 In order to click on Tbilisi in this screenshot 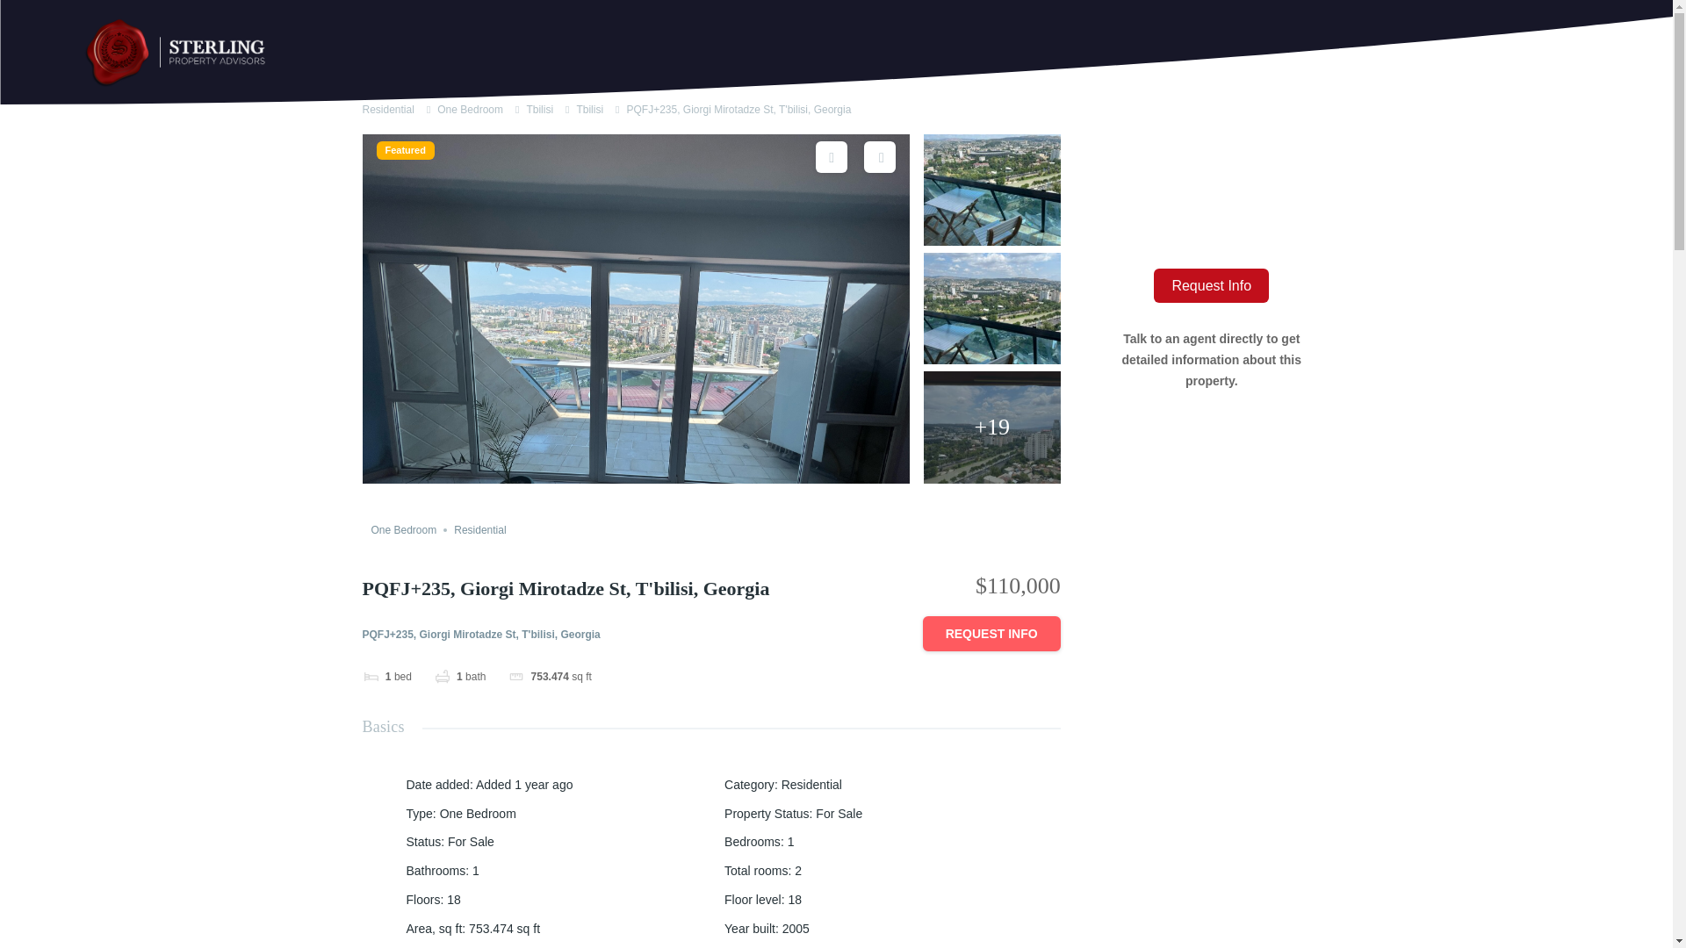, I will do `click(590, 109)`.